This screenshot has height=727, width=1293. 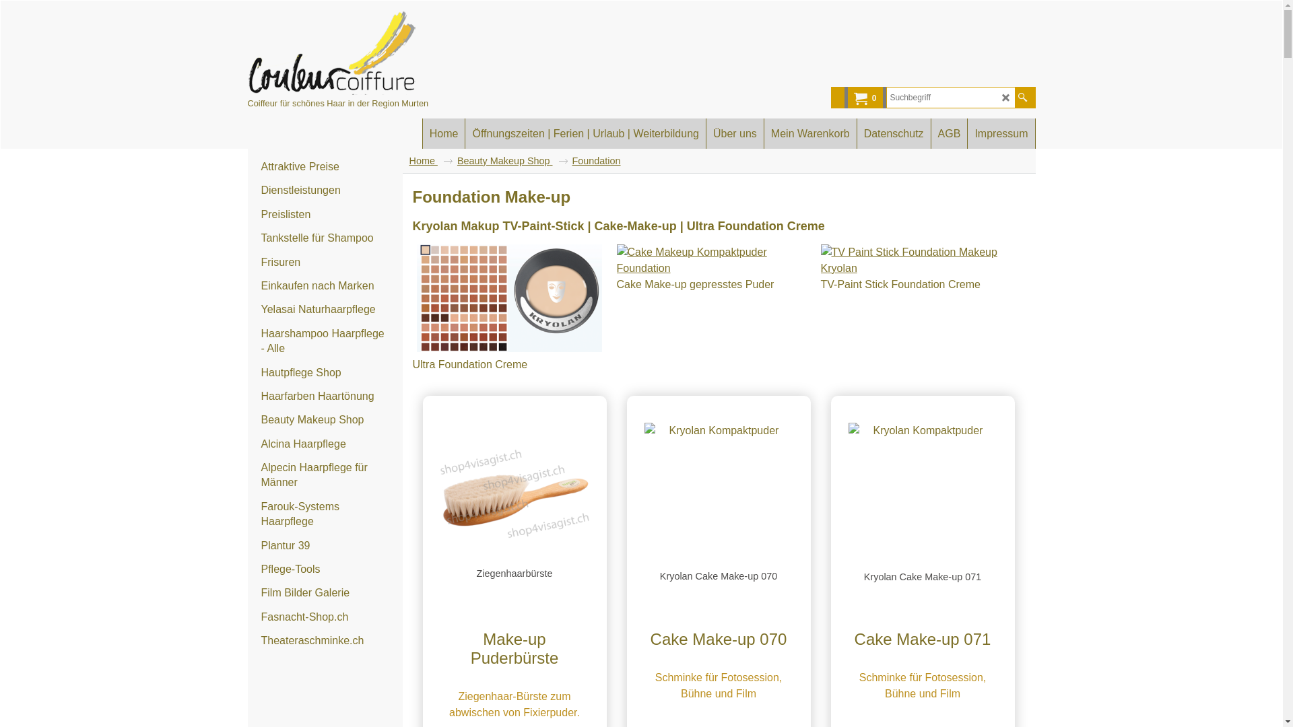 I want to click on Kryolan Kompaktpuder, so click(x=718, y=495).